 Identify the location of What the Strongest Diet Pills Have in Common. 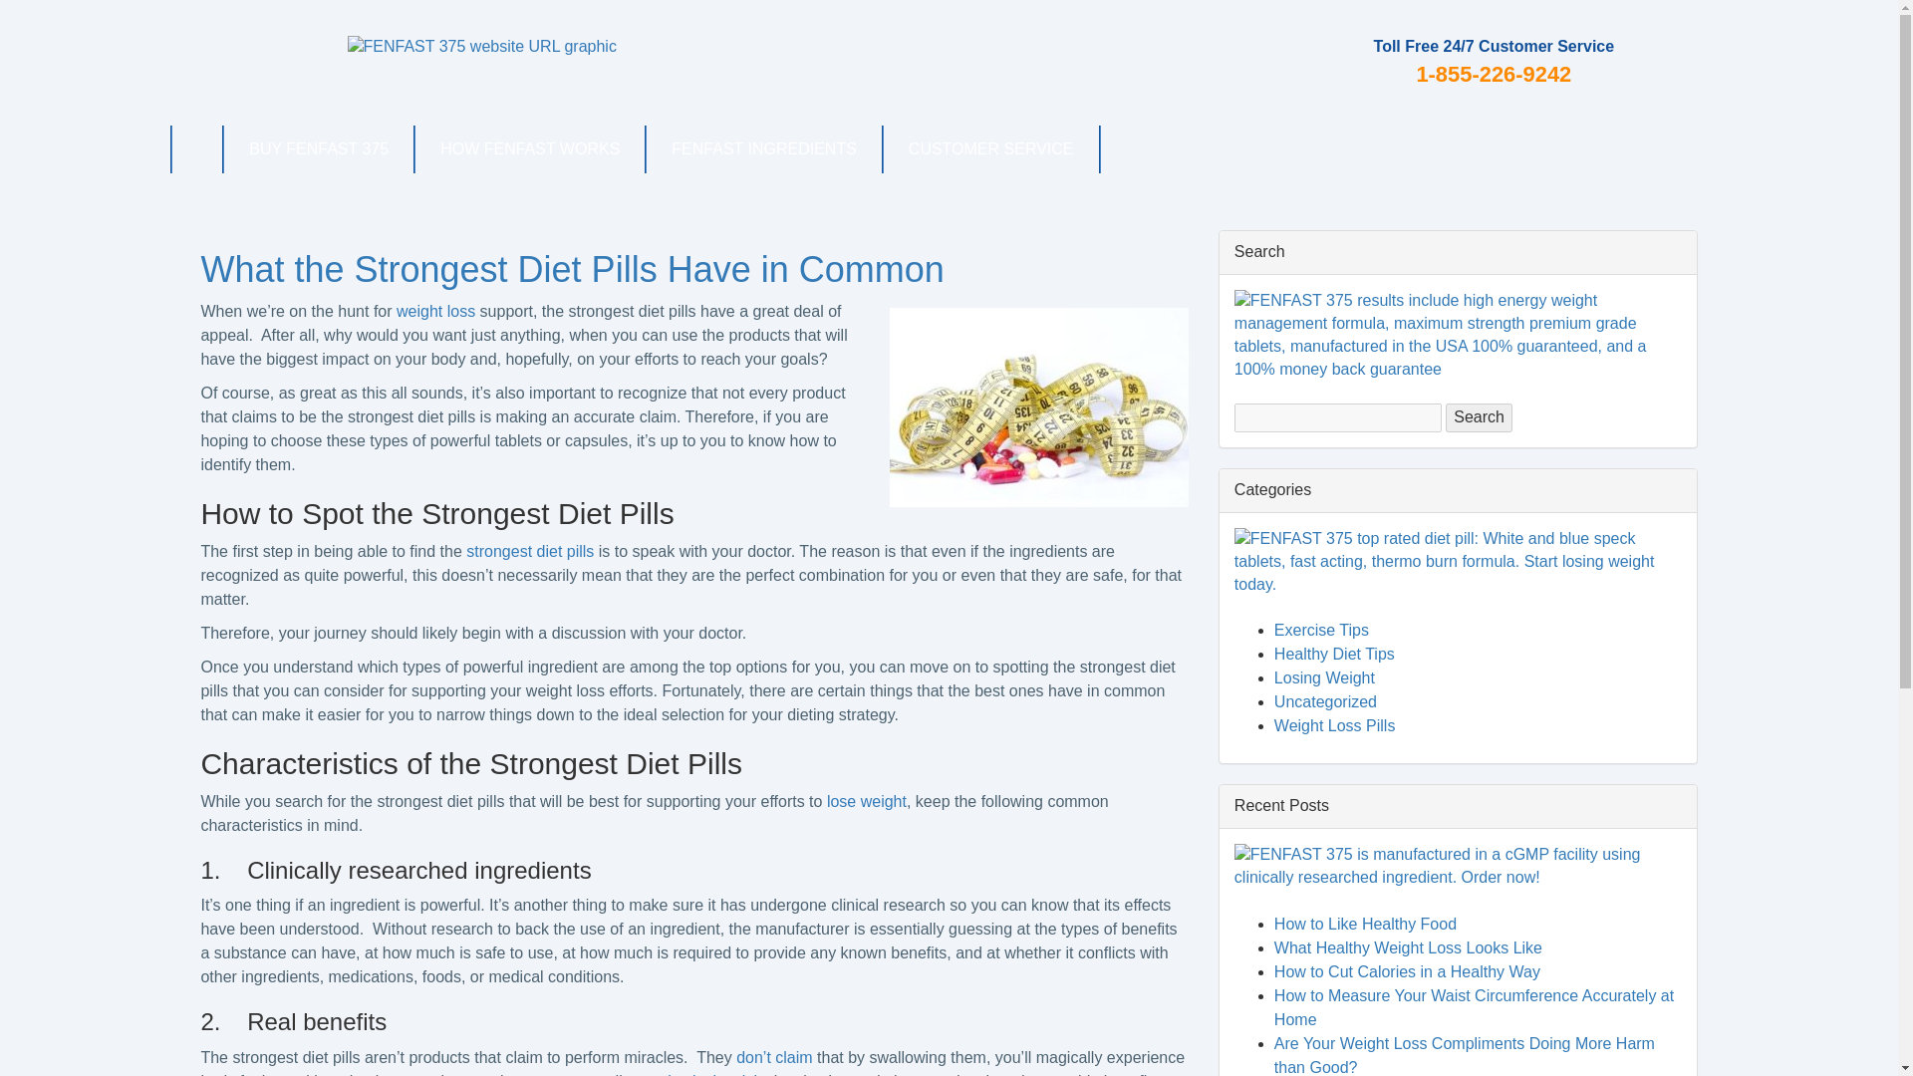
(572, 269).